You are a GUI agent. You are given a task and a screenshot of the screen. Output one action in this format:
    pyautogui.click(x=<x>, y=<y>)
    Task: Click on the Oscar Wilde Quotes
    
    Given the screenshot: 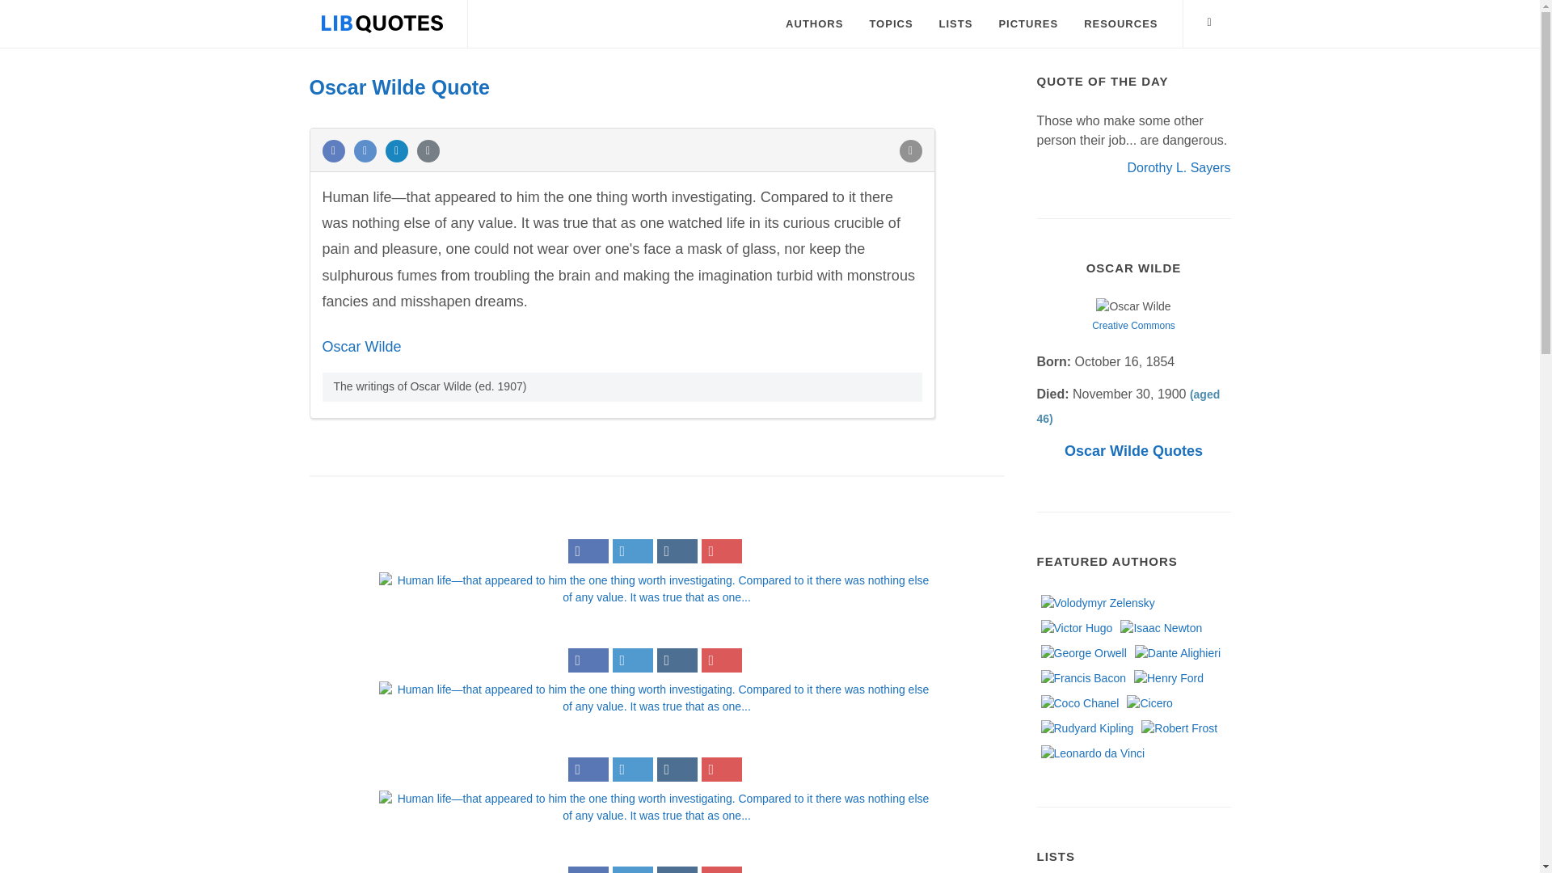 What is the action you would take?
    pyautogui.click(x=1133, y=451)
    